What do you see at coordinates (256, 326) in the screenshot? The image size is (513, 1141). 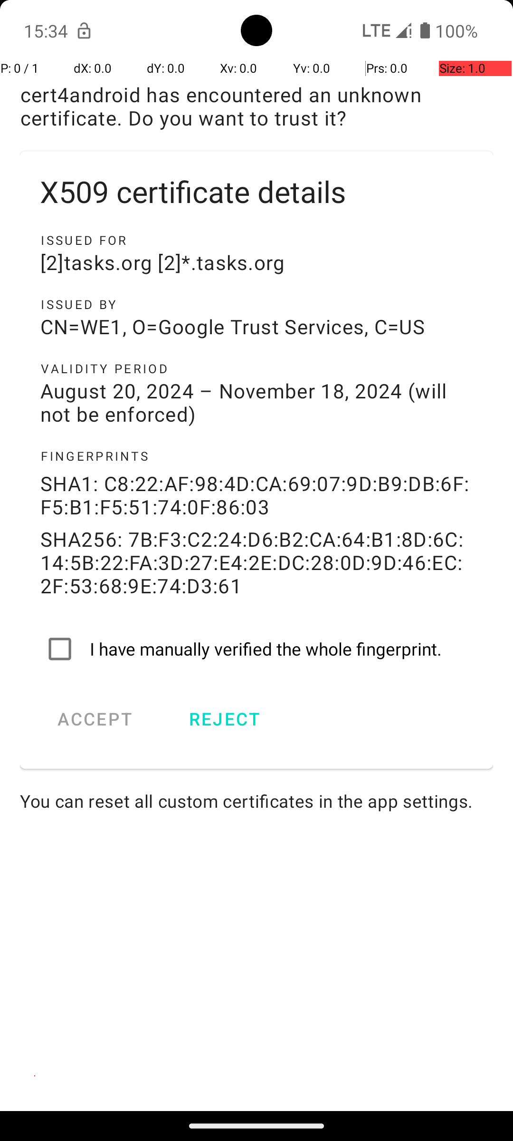 I see `CN=WE1, O=Google Trust Services, C=US` at bounding box center [256, 326].